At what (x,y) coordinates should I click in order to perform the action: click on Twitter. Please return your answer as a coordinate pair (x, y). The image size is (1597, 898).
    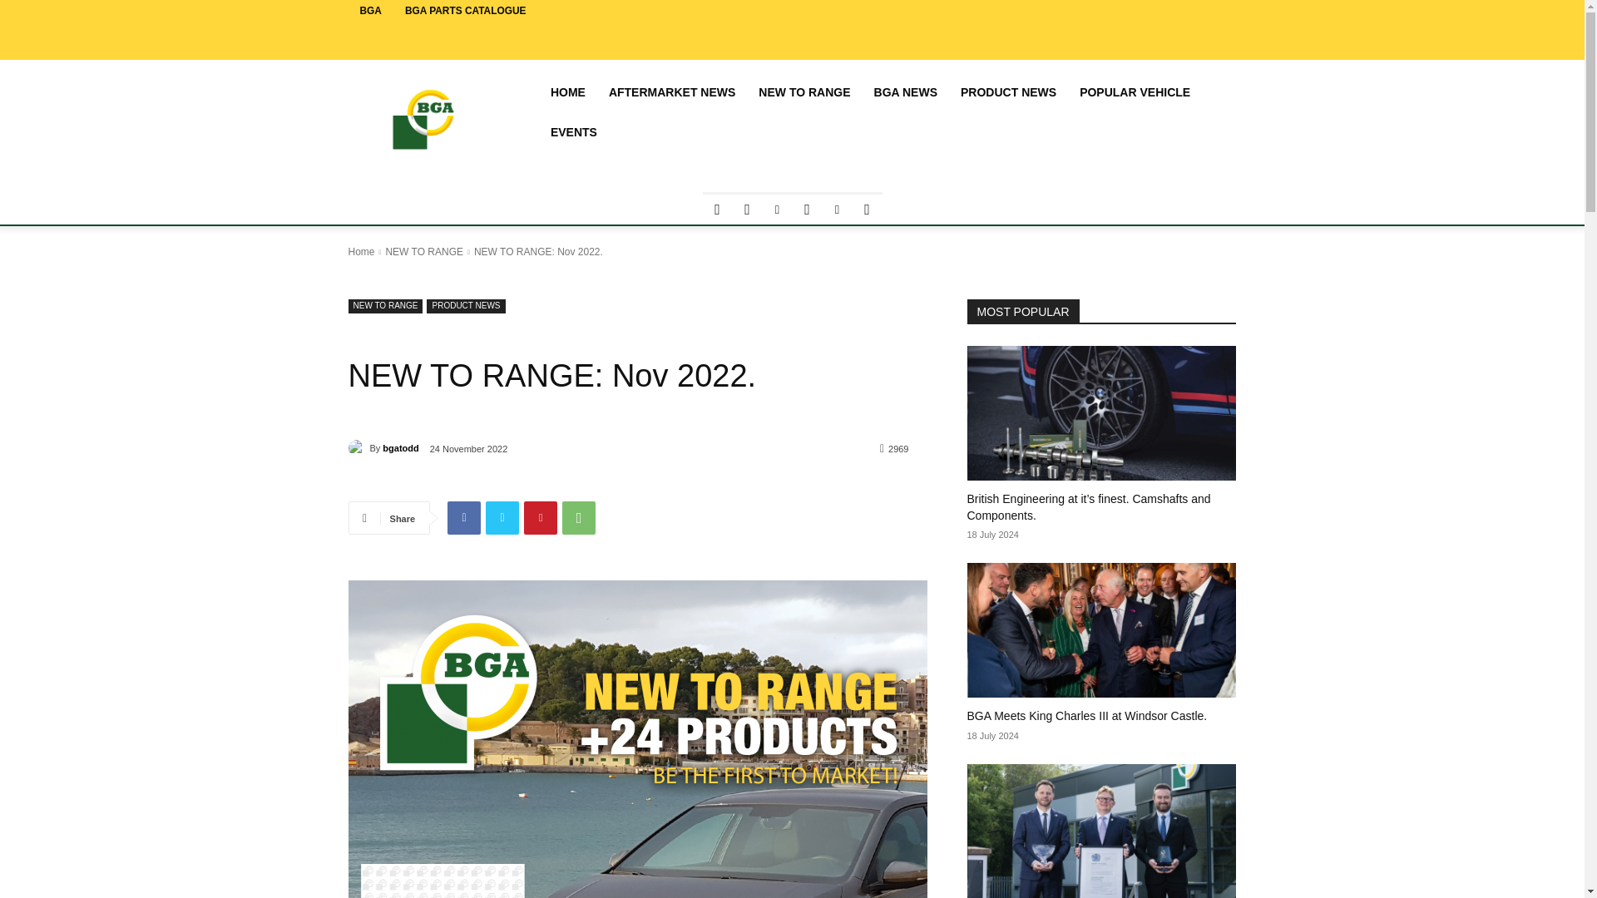
    Looking at the image, I should click on (502, 517).